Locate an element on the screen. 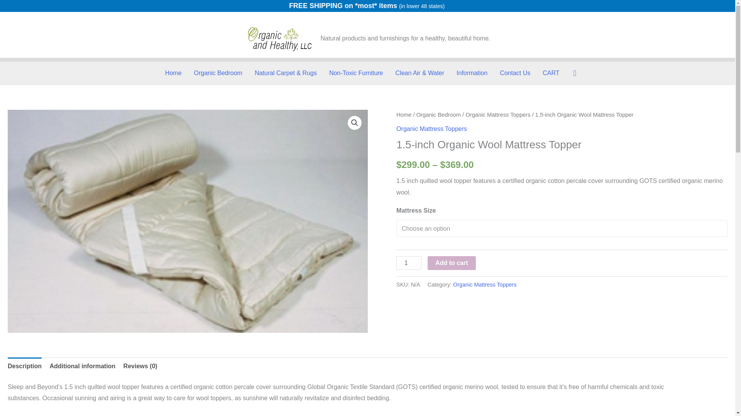 The width and height of the screenshot is (741, 416). Non-Toxic Furniture is located at coordinates (356, 73).